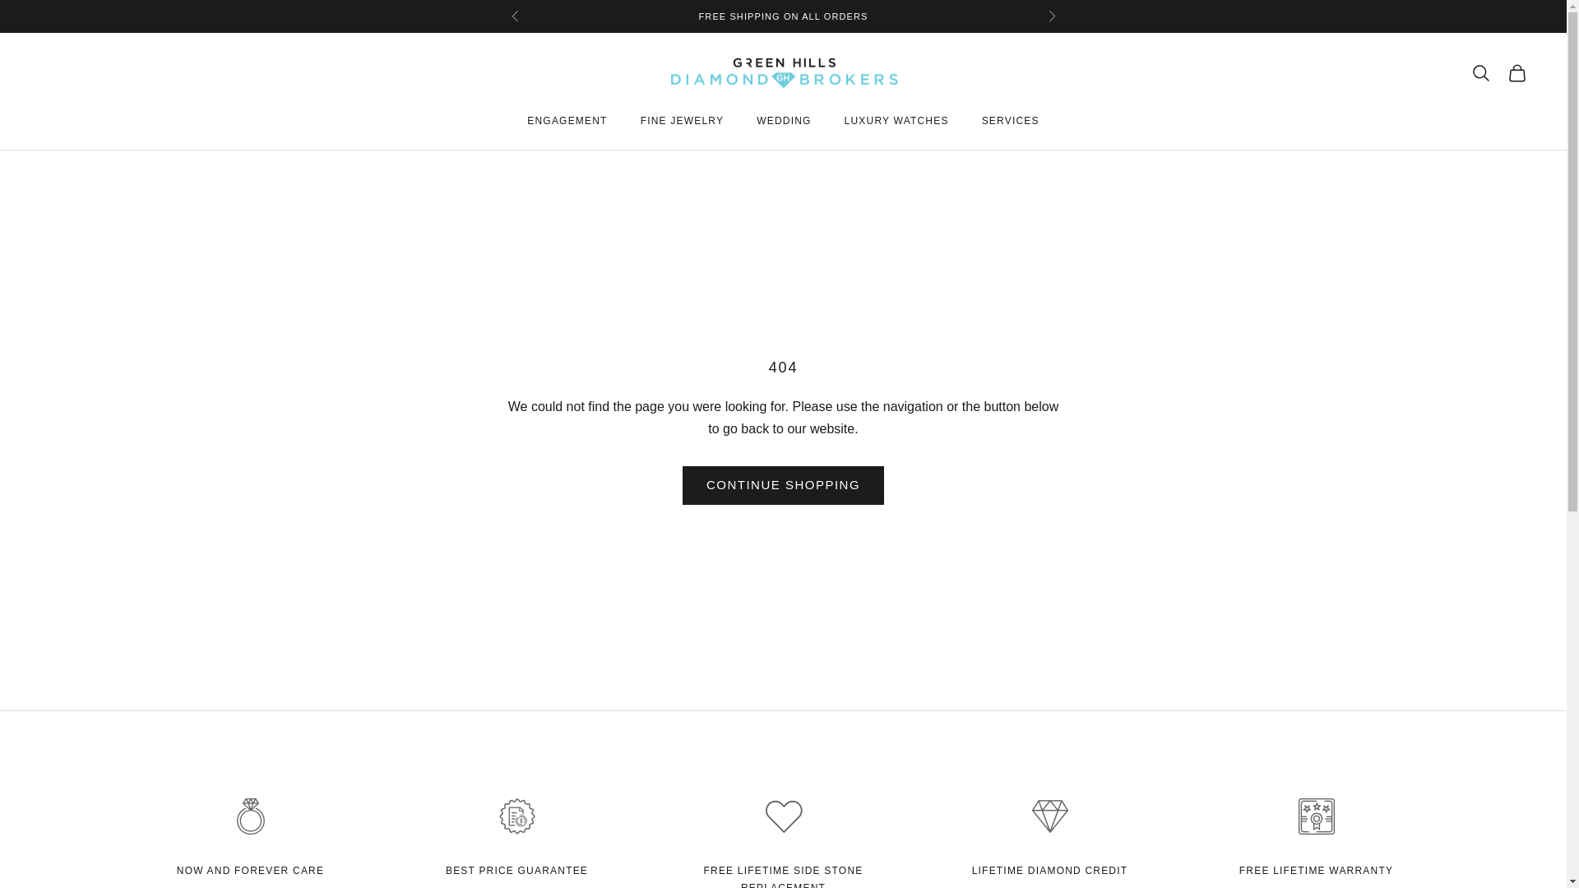  I want to click on Benefits, so click(516, 870).